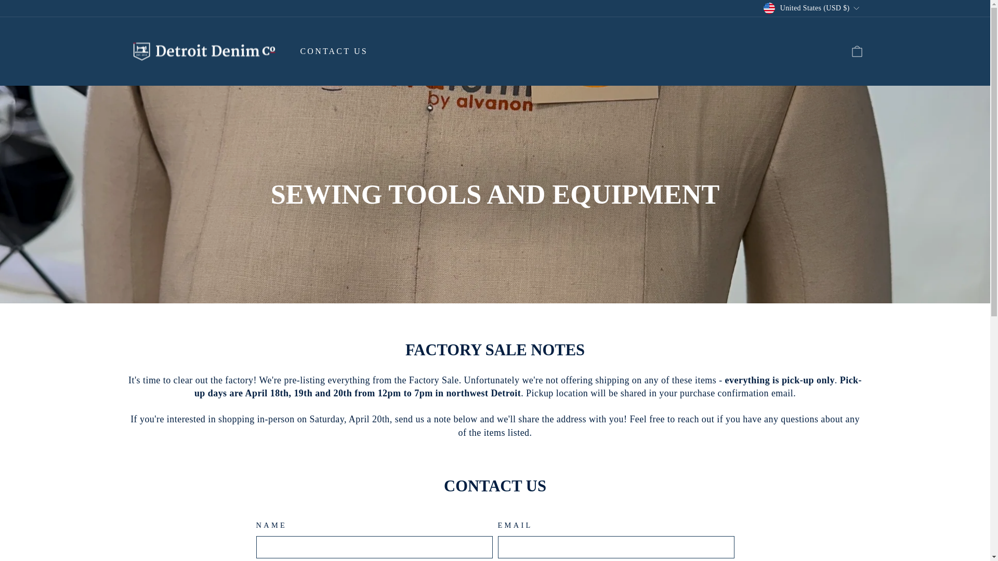 The image size is (998, 561). What do you see at coordinates (857, 51) in the screenshot?
I see `ICON-BAG-MINIMAL` at bounding box center [857, 51].